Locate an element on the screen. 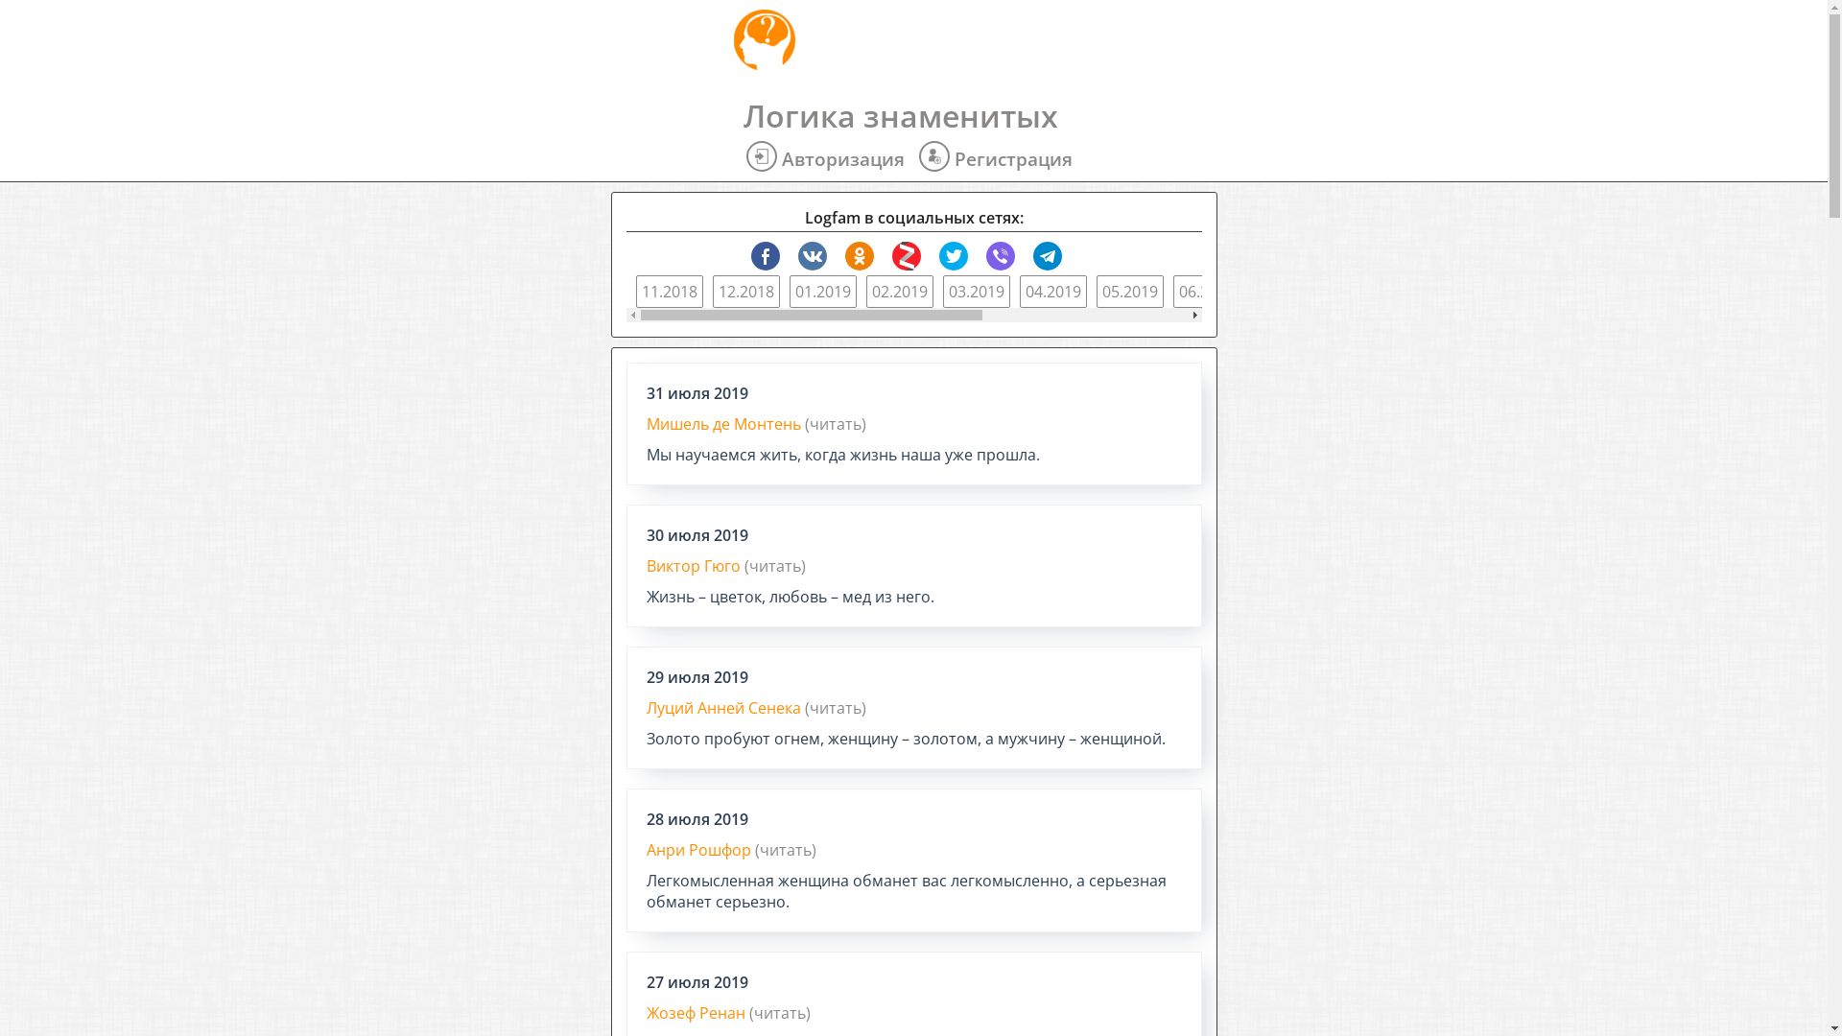 The height and width of the screenshot is (1036, 1842). 04.2019 is located at coordinates (1052, 292).